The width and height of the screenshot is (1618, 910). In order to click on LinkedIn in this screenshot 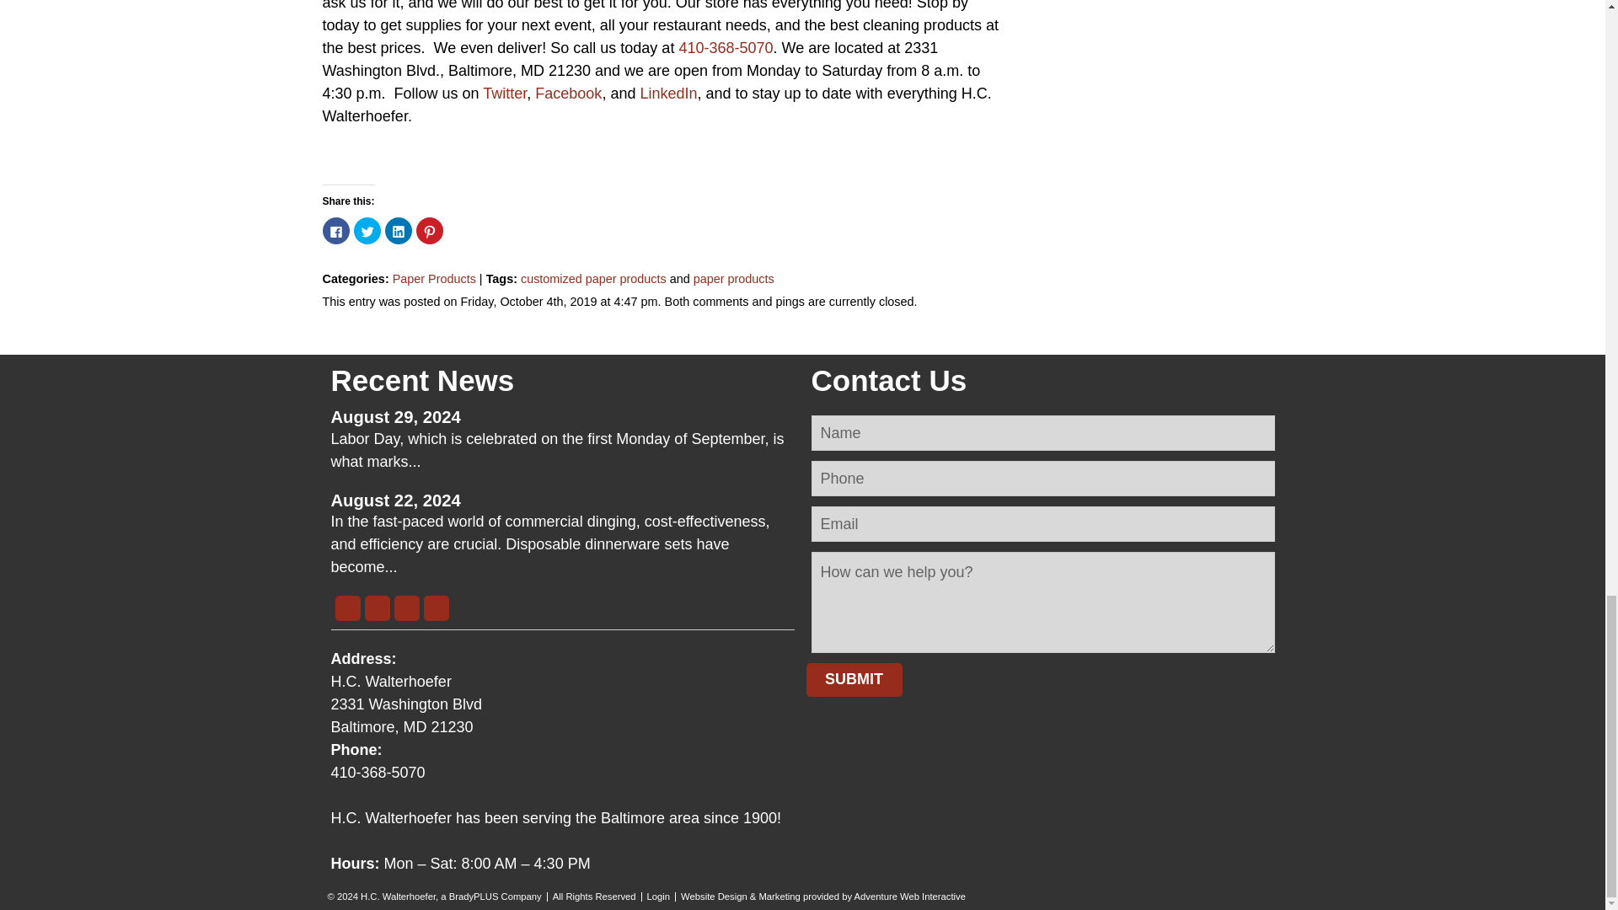, I will do `click(667, 93)`.